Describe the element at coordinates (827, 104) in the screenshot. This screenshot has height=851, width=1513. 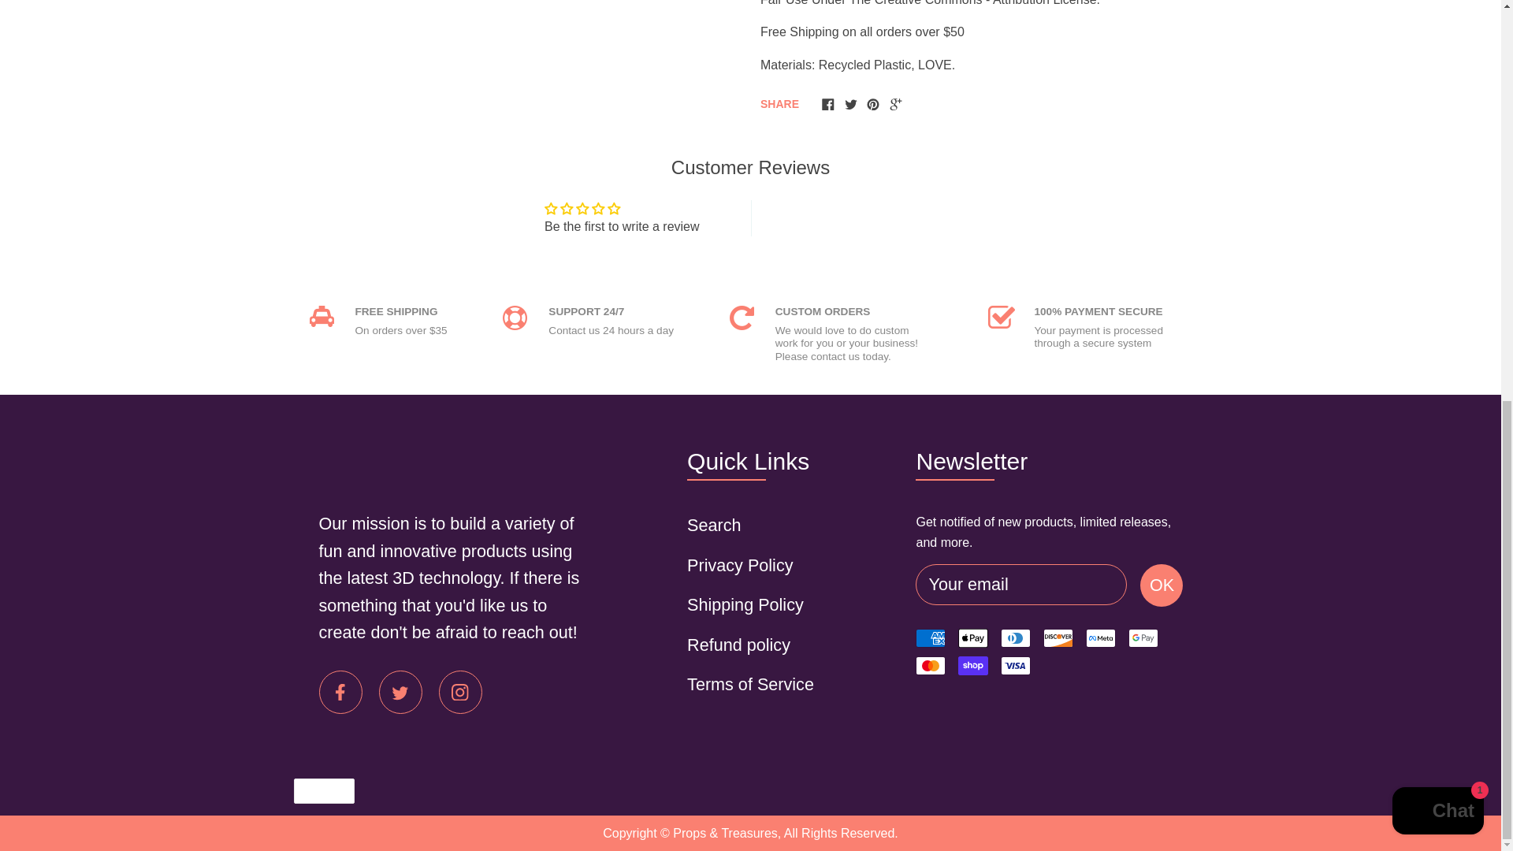
I see `Facebook` at that location.